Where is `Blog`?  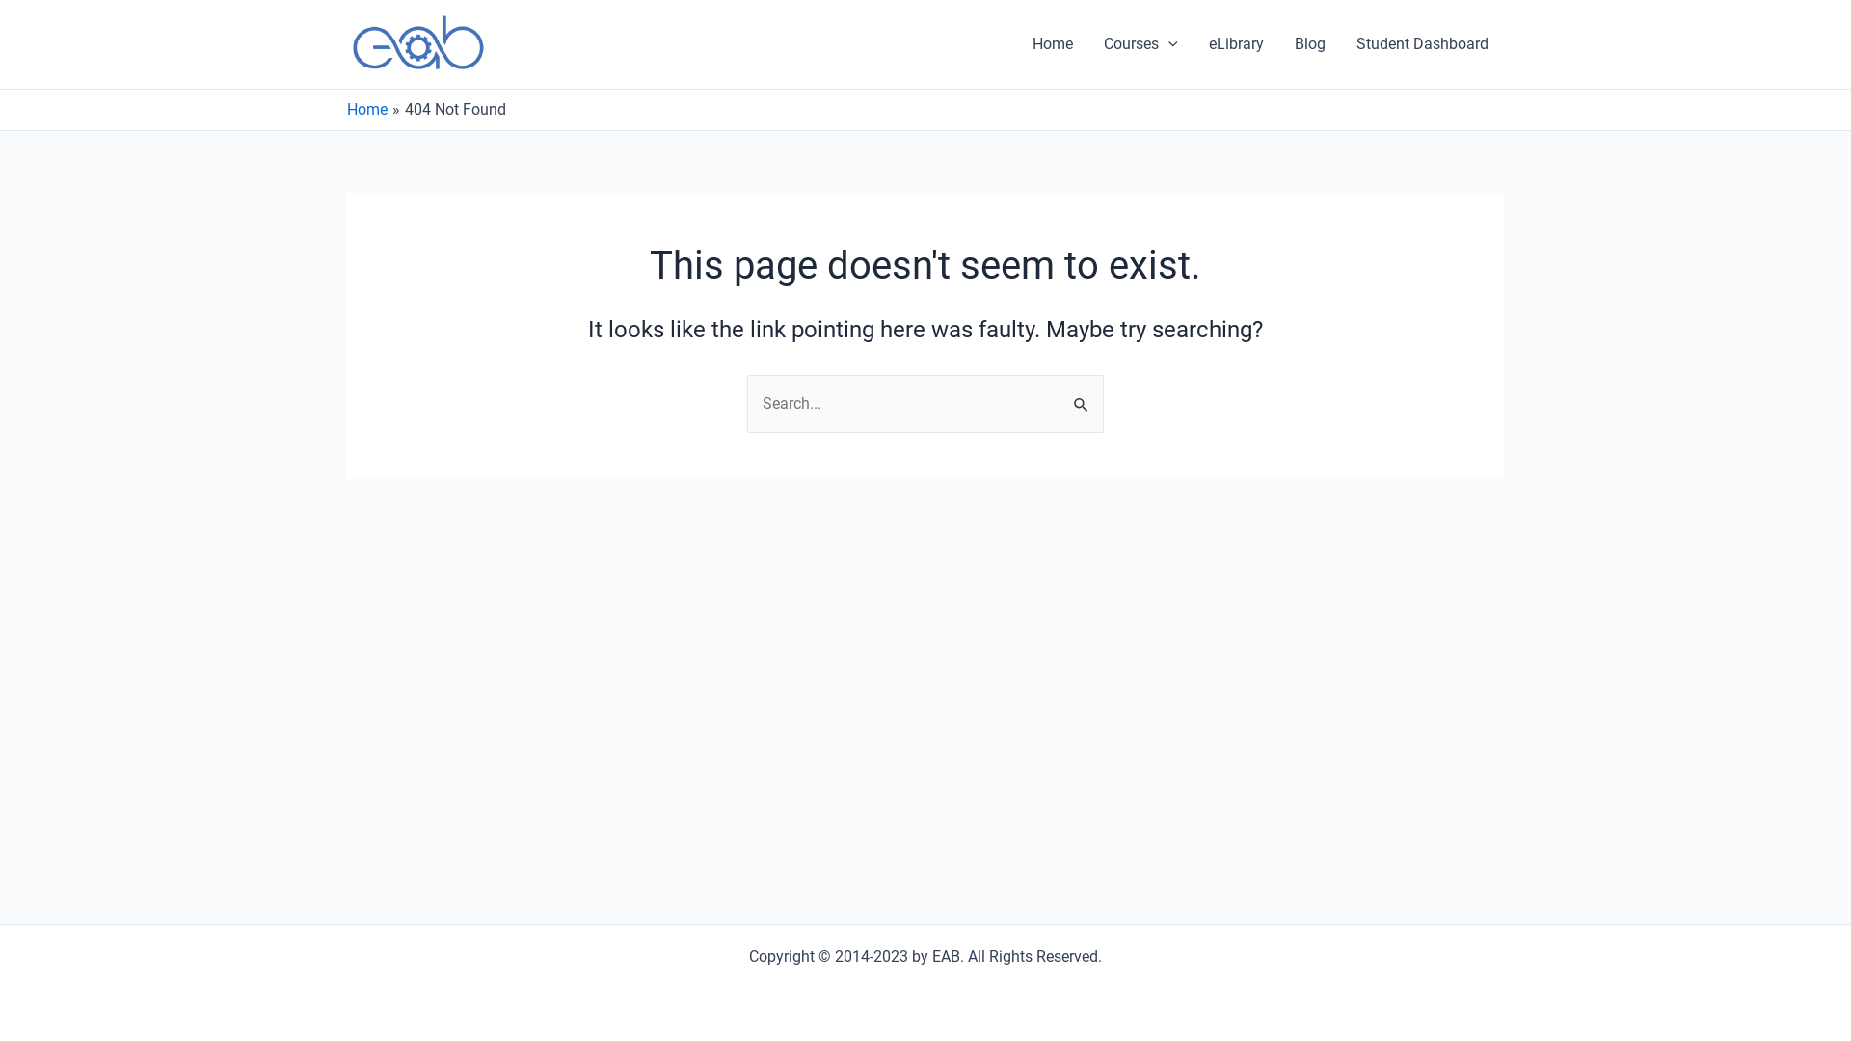 Blog is located at coordinates (1310, 44).